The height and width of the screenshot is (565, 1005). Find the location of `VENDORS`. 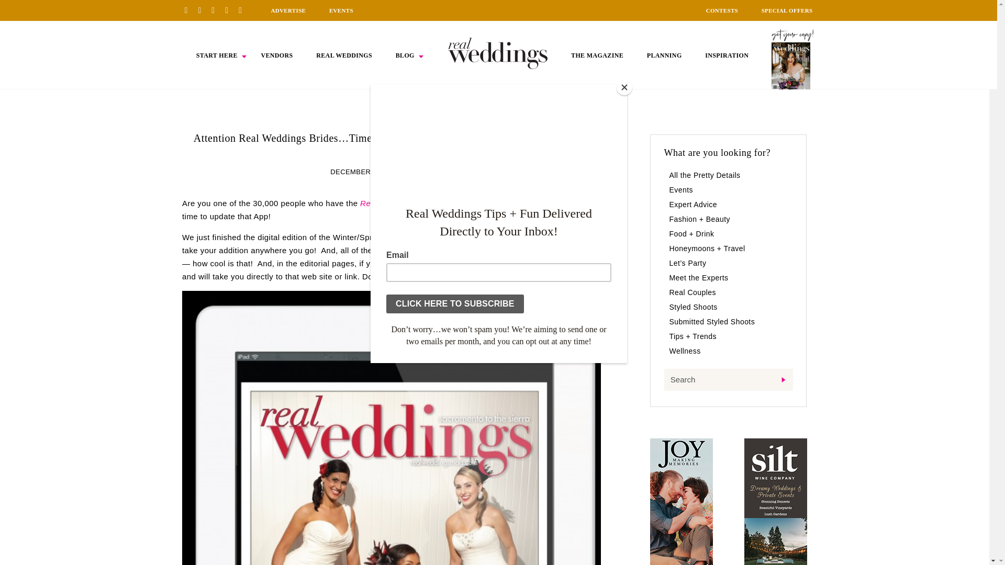

VENDORS is located at coordinates (276, 55).